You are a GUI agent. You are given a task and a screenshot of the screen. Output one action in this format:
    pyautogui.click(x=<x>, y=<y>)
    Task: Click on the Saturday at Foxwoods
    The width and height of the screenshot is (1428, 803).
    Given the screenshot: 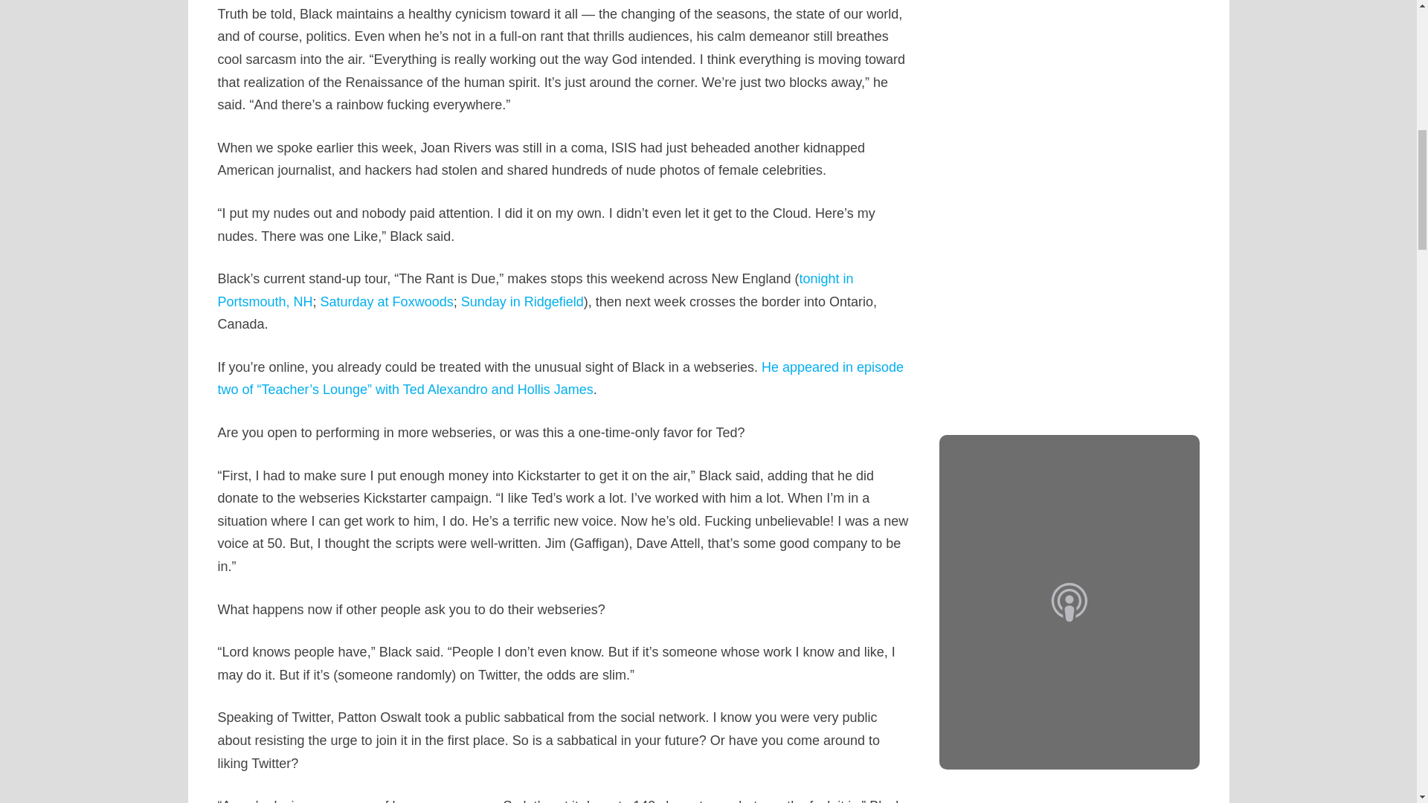 What is the action you would take?
    pyautogui.click(x=387, y=302)
    